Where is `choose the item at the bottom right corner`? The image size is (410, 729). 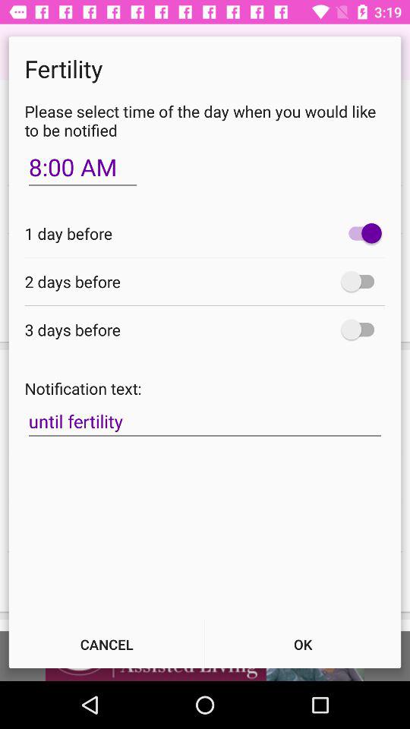
choose the item at the bottom right corner is located at coordinates (303, 644).